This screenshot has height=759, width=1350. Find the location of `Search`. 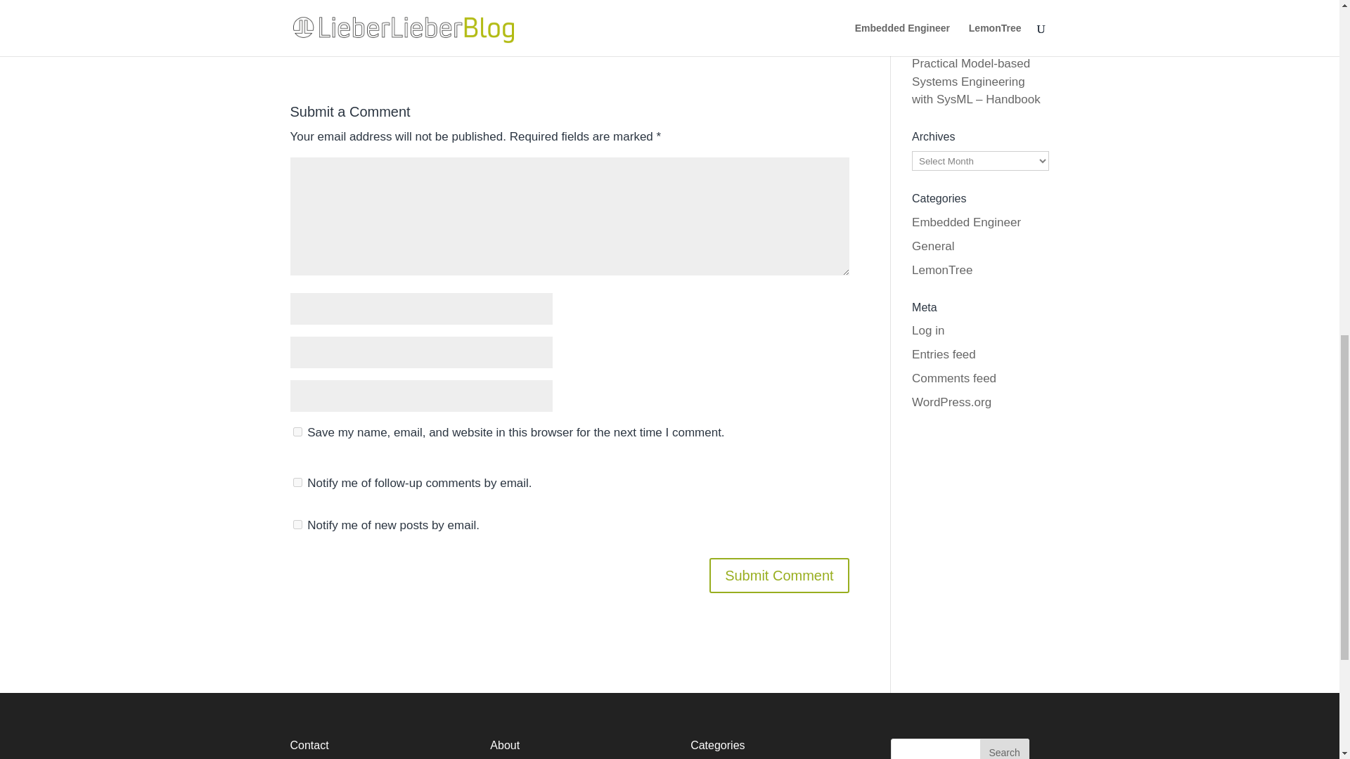

Search is located at coordinates (1004, 748).